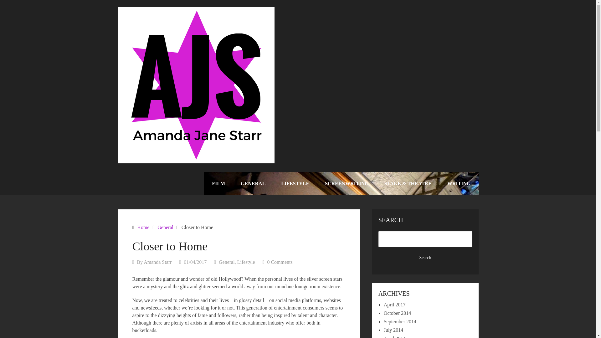  What do you see at coordinates (425, 258) in the screenshot?
I see `Search` at bounding box center [425, 258].